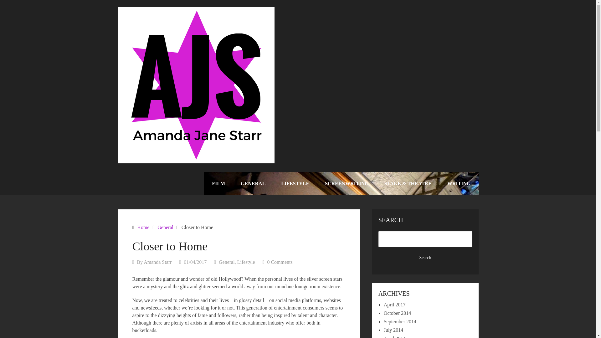  What do you see at coordinates (425, 258) in the screenshot?
I see `Search` at bounding box center [425, 258].